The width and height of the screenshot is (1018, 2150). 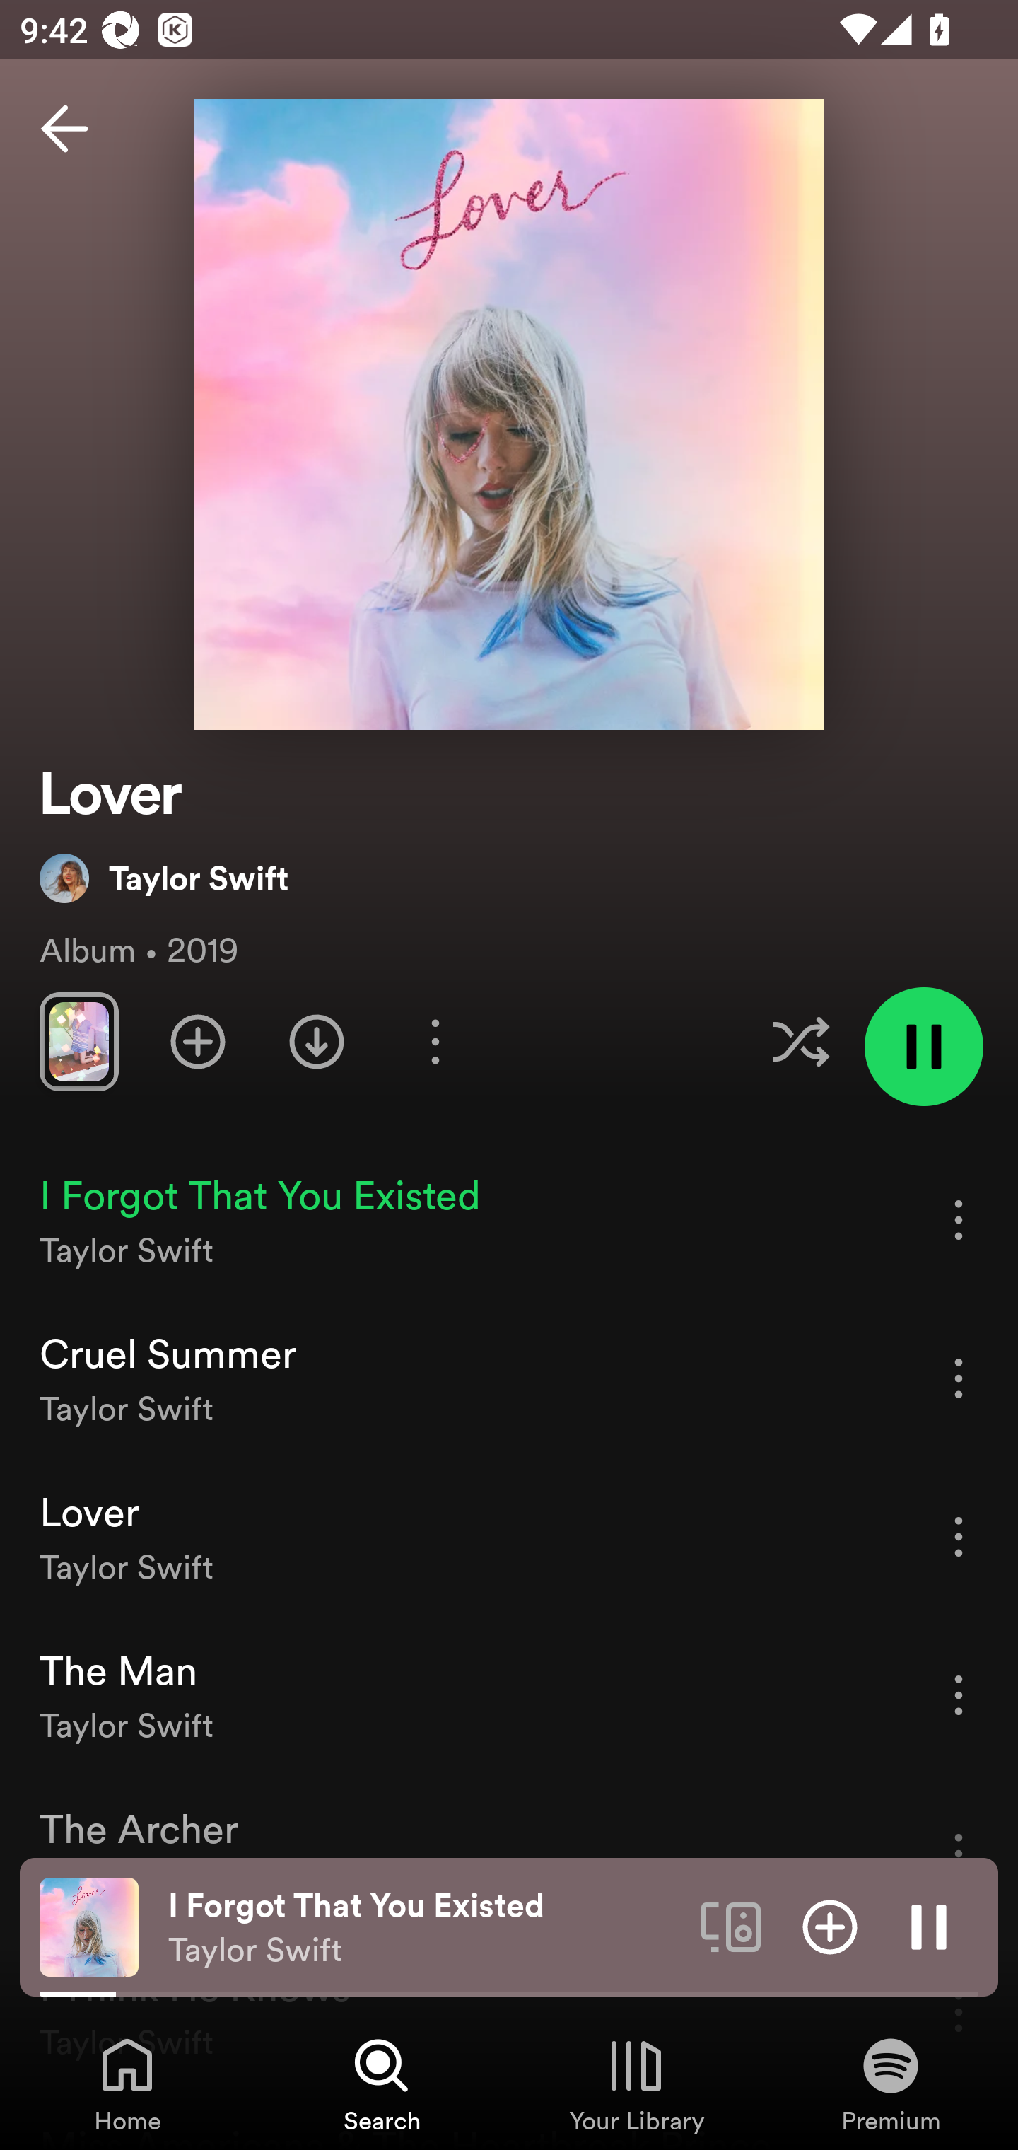 I want to click on Taylor Swift, so click(x=164, y=878).